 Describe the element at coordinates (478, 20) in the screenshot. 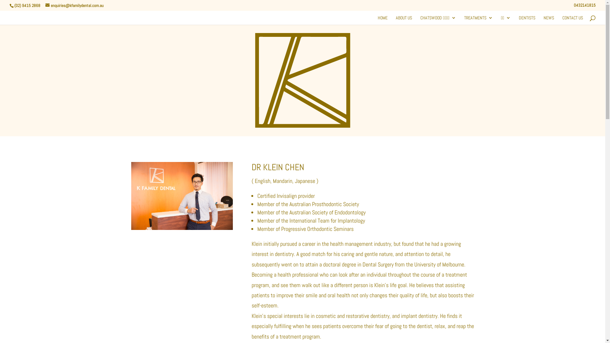

I see `TREATMENTS` at that location.